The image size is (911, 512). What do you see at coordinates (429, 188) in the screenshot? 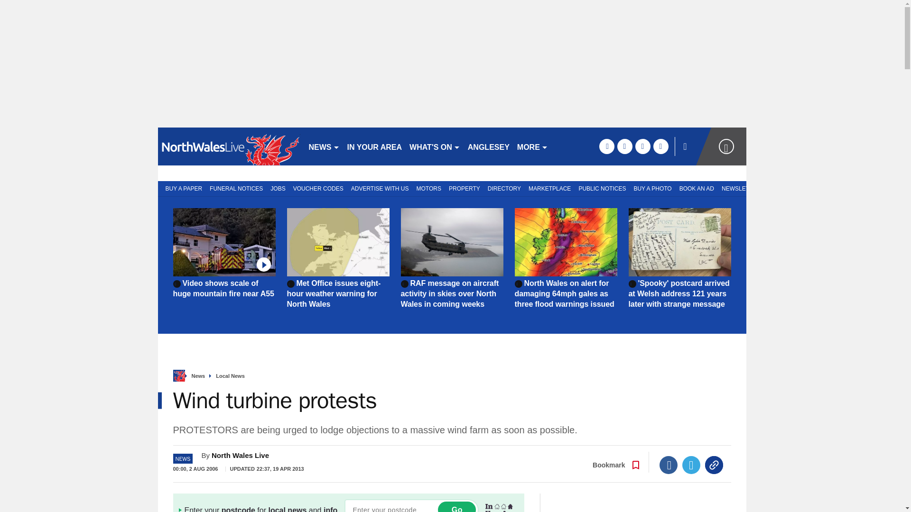
I see `MOTORS` at bounding box center [429, 188].